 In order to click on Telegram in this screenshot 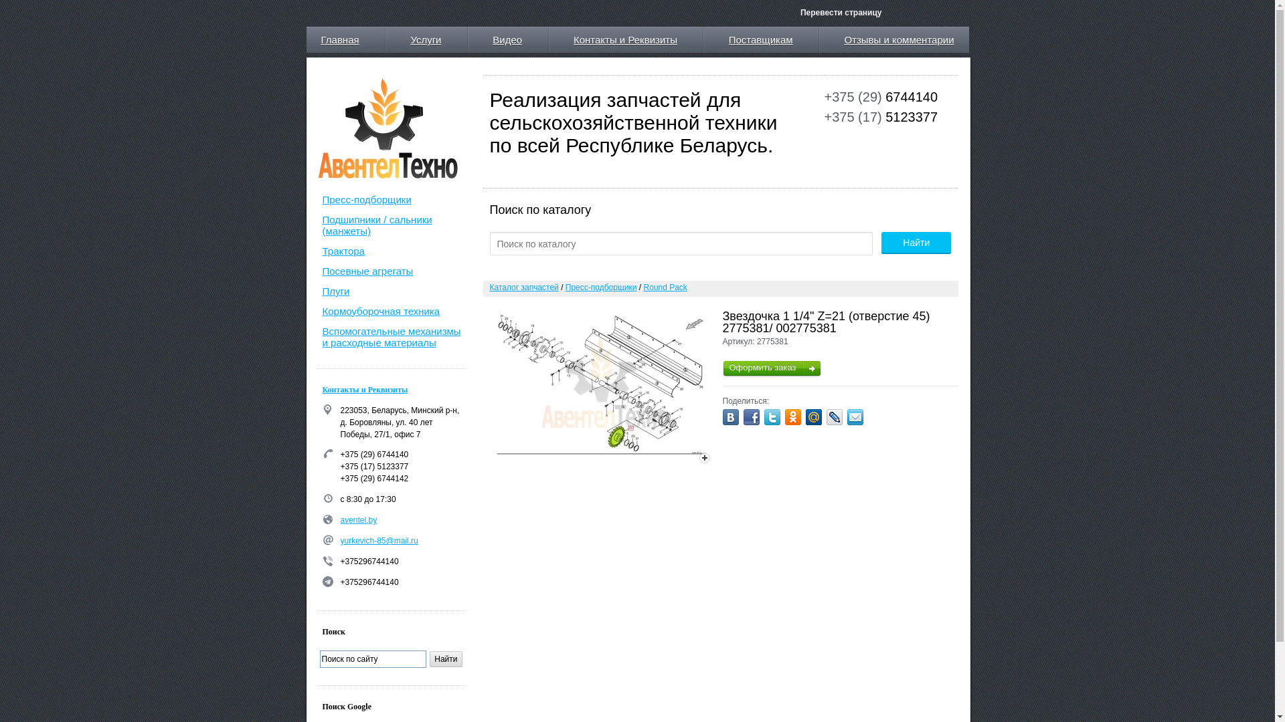, I will do `click(328, 582)`.